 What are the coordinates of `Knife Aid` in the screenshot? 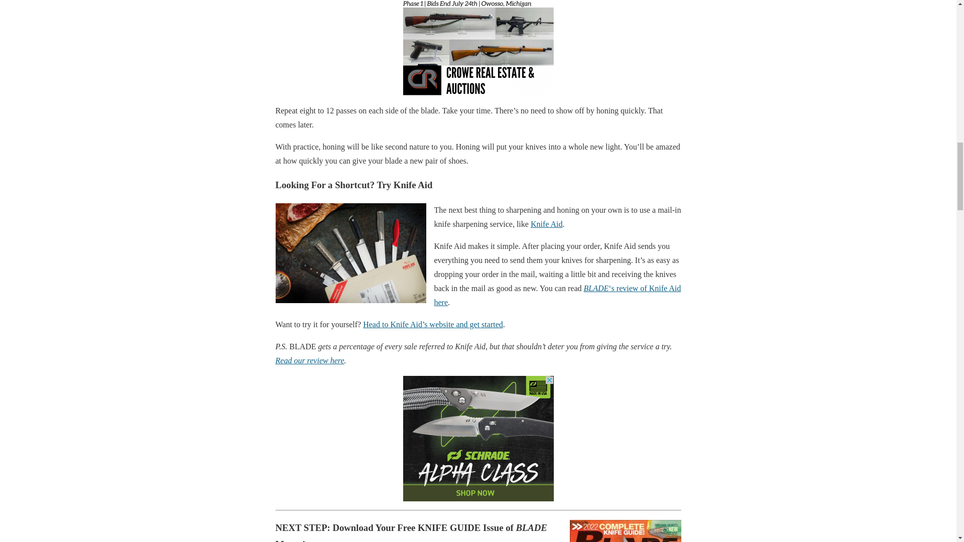 It's located at (547, 224).